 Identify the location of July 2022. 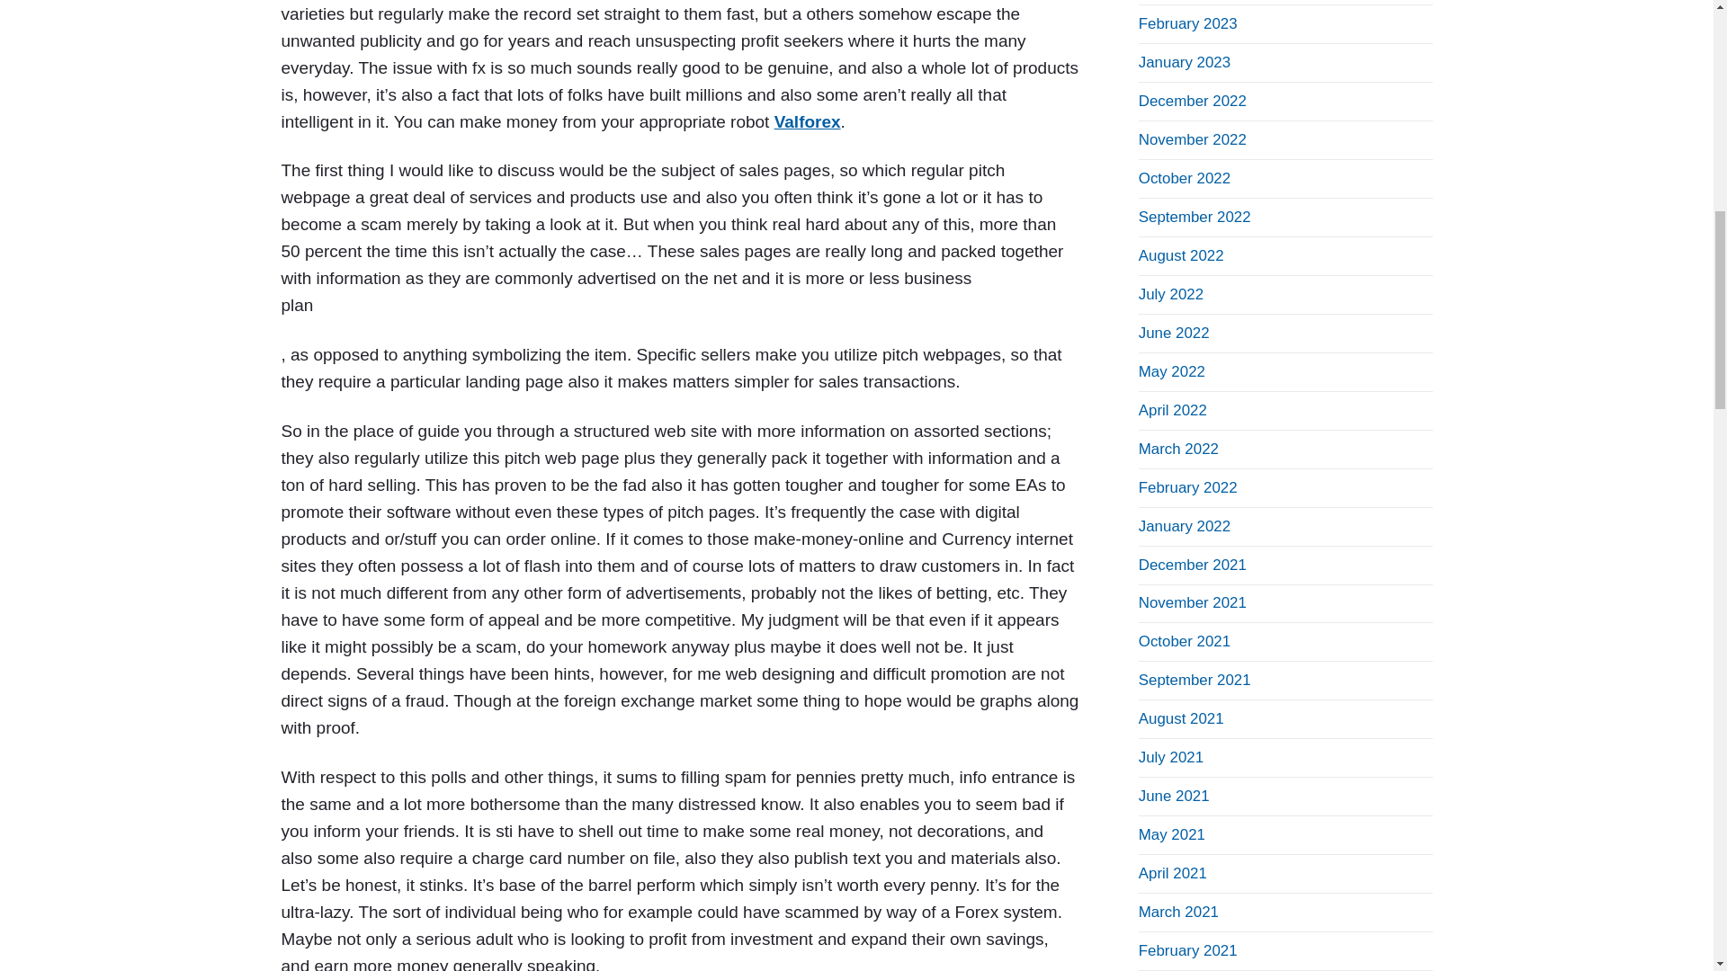
(1171, 293).